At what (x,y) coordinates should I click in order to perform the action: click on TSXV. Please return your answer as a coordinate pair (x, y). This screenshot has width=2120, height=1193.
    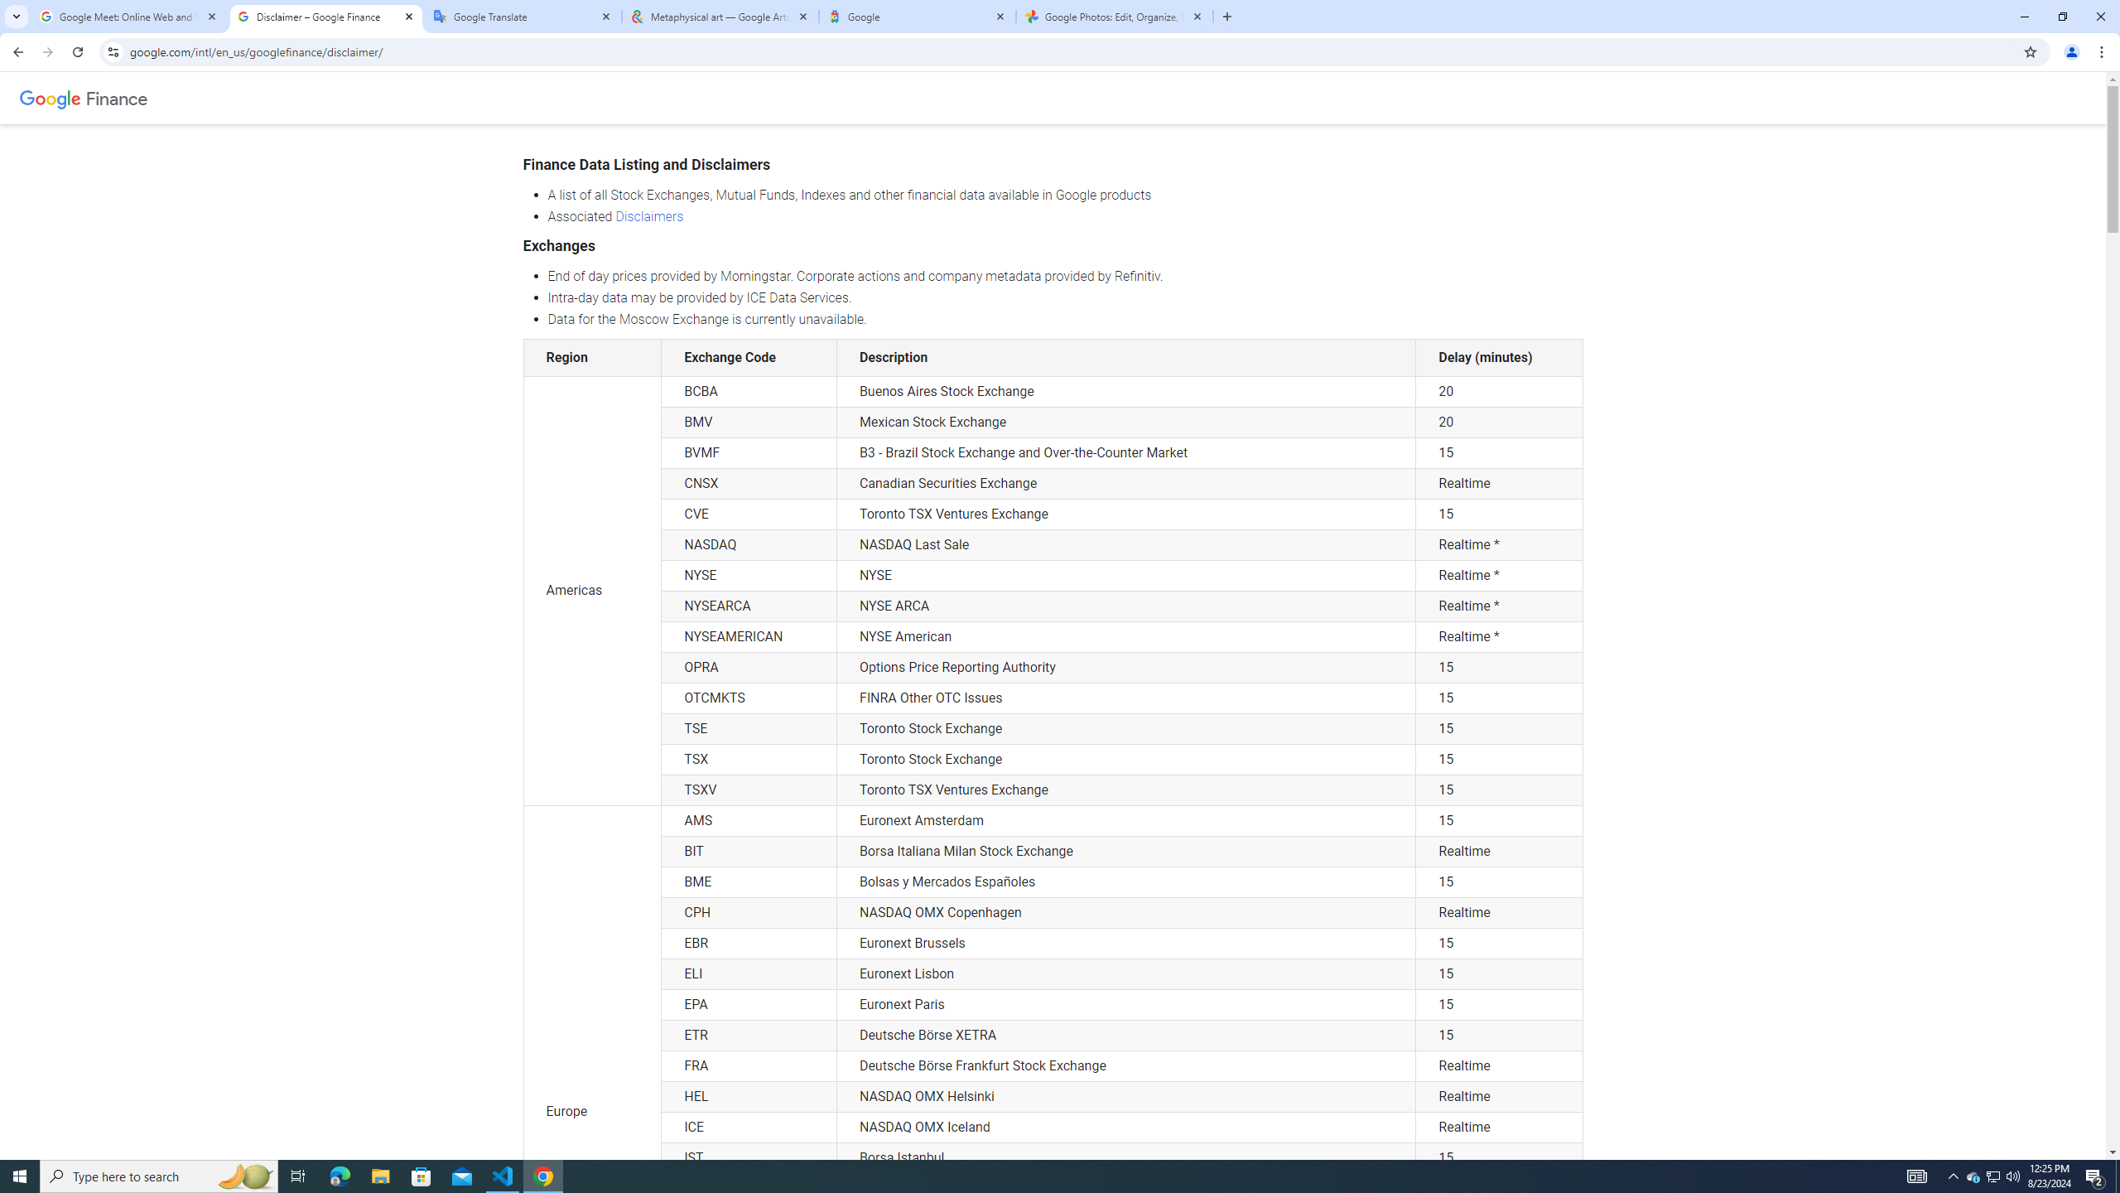
    Looking at the image, I should click on (749, 790).